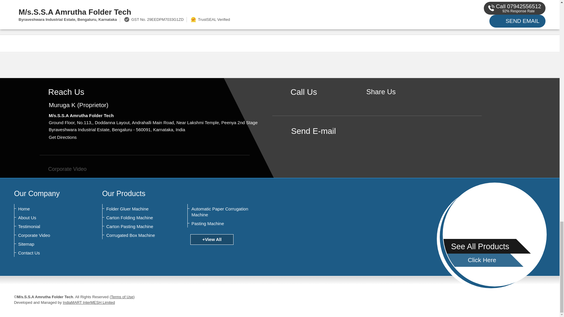 Image resolution: width=564 pixels, height=317 pixels. What do you see at coordinates (63, 169) in the screenshot?
I see `Corporate Video` at bounding box center [63, 169].